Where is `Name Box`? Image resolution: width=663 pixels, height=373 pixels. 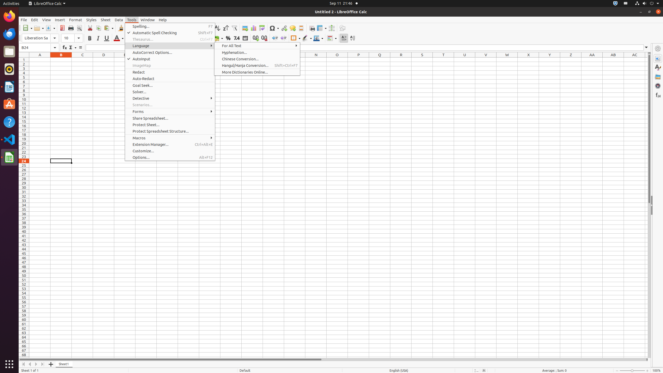
Name Box is located at coordinates (39, 48).